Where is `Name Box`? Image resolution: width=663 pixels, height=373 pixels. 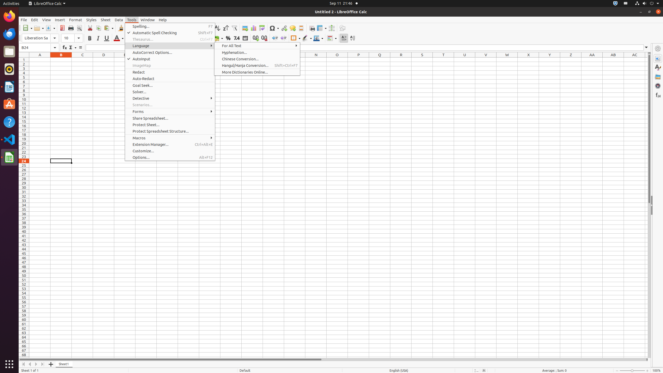
Name Box is located at coordinates (39, 48).